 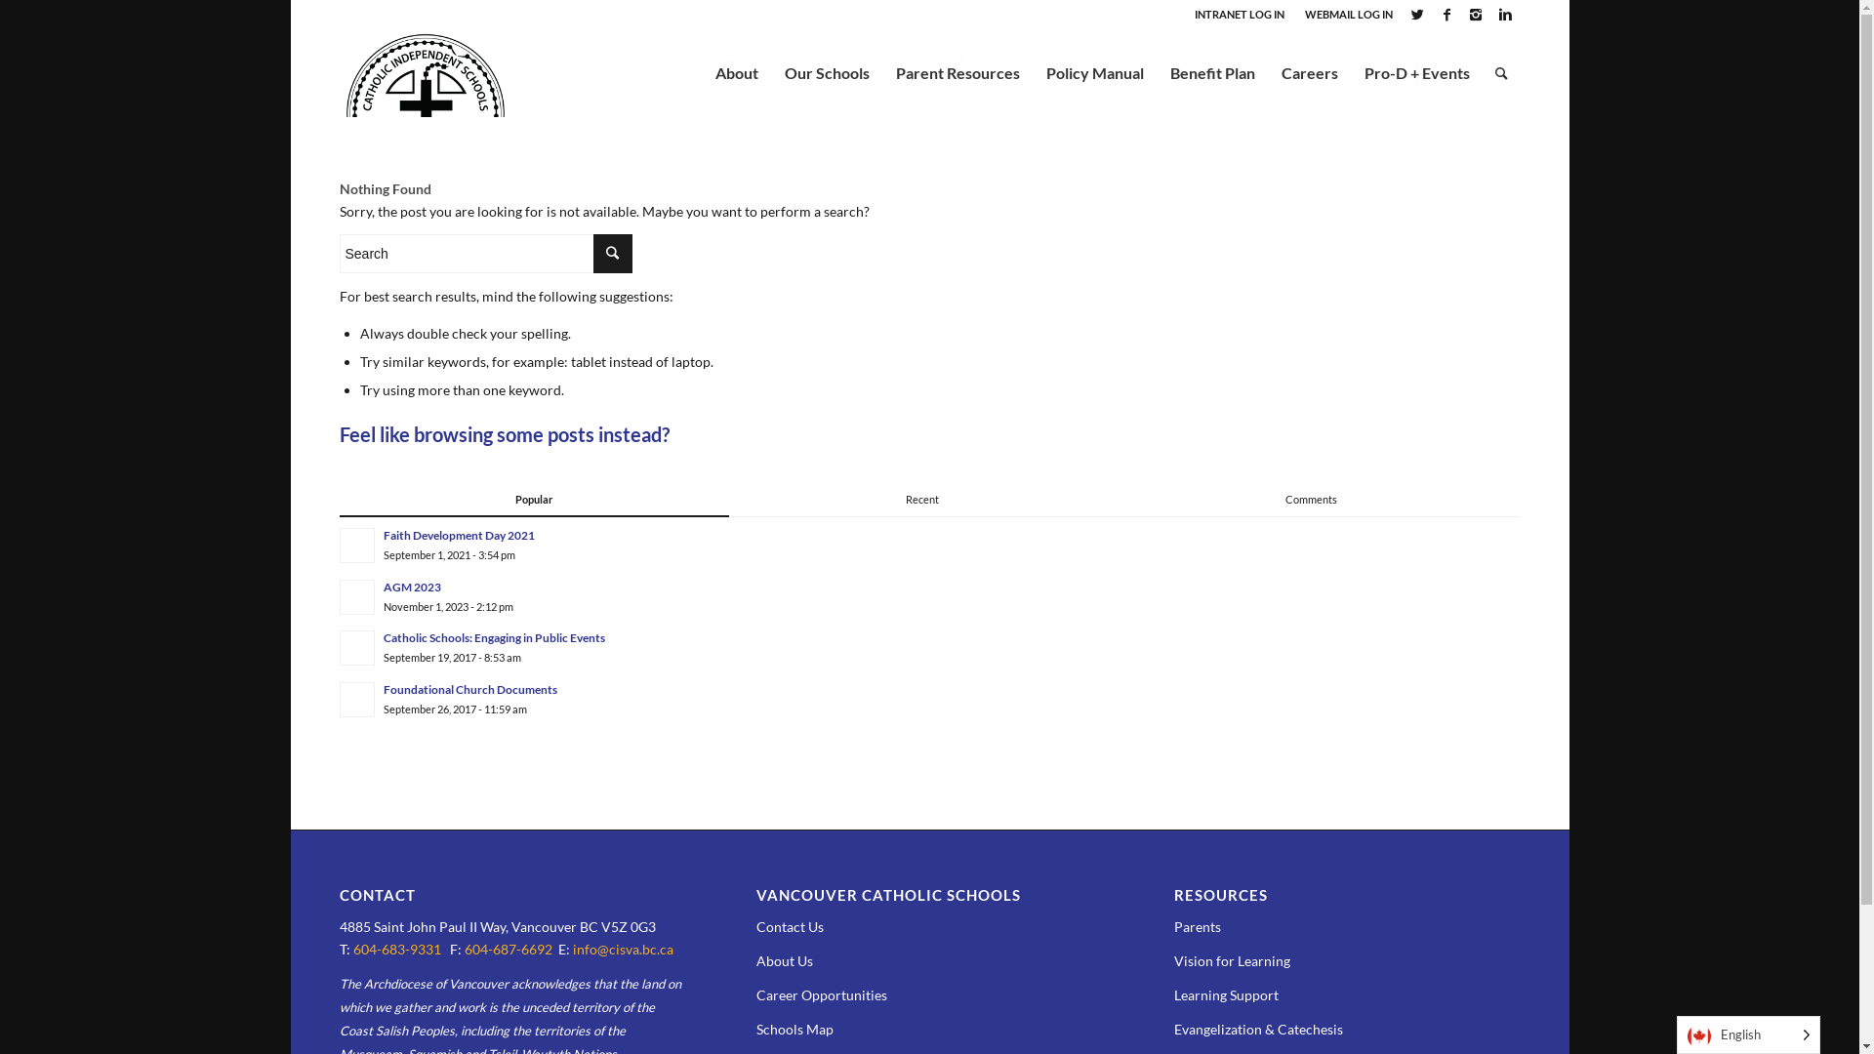 I want to click on Parents, so click(x=1198, y=927).